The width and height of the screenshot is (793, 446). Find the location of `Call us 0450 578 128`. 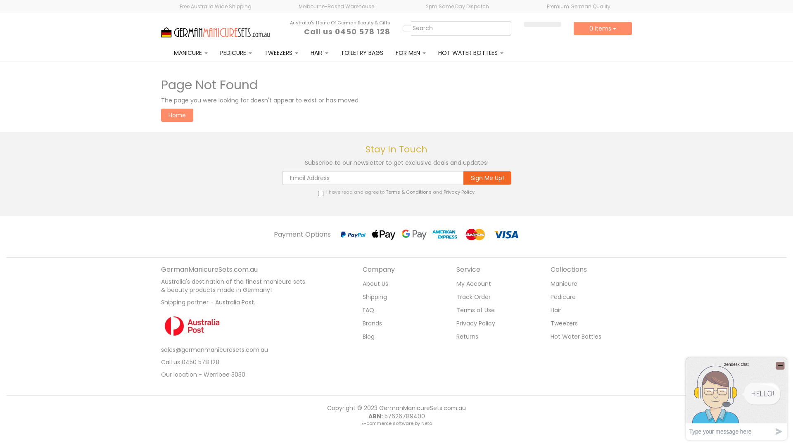

Call us 0450 578 128 is located at coordinates (190, 362).